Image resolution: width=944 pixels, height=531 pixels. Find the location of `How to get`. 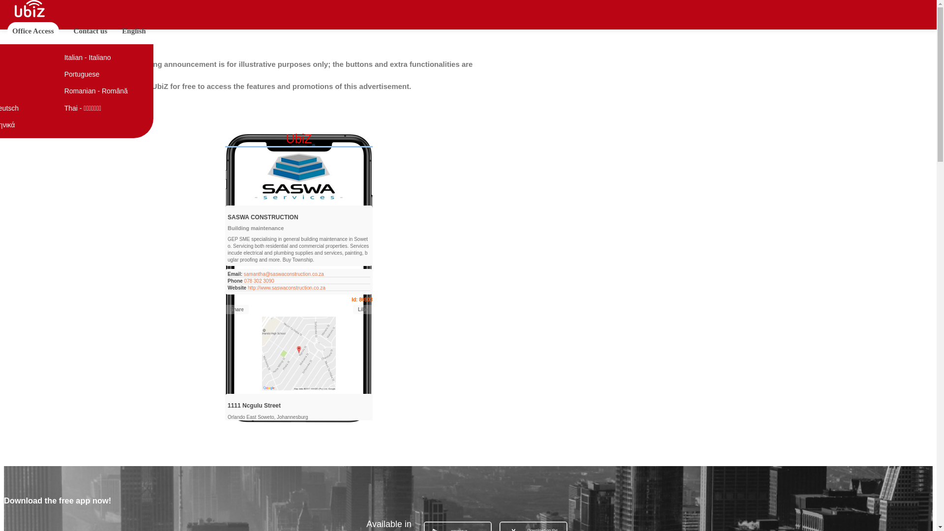

How to get is located at coordinates (356, 437).